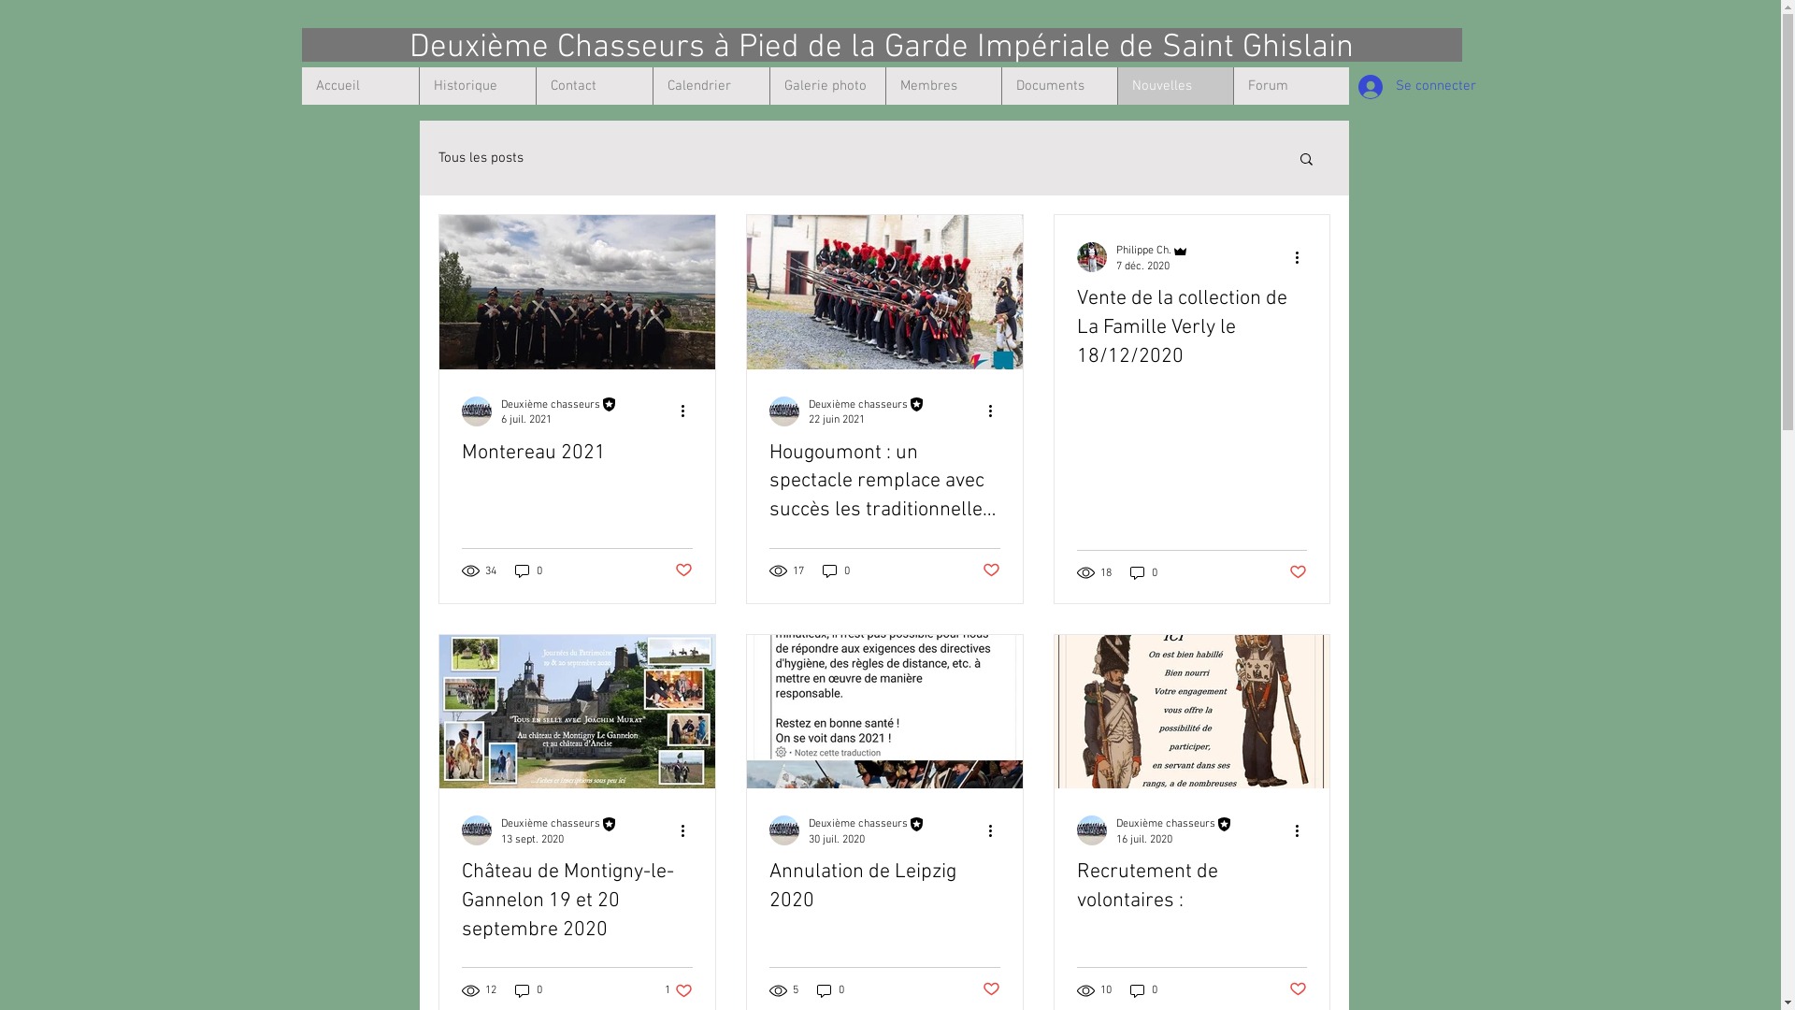  Describe the element at coordinates (577, 454) in the screenshot. I see `Montereau 2021` at that location.